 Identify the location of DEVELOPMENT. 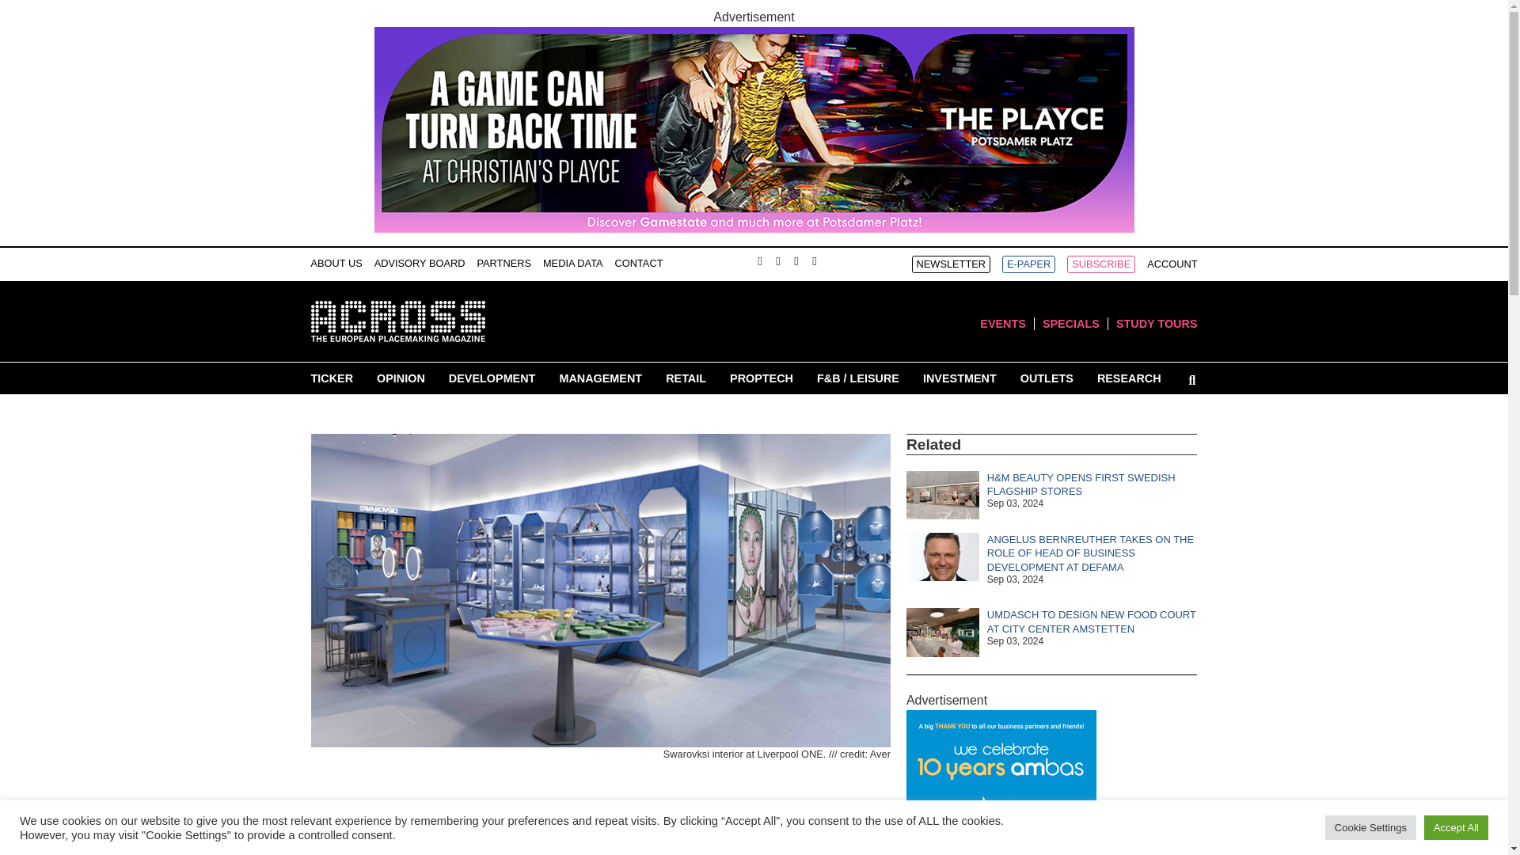
(492, 378).